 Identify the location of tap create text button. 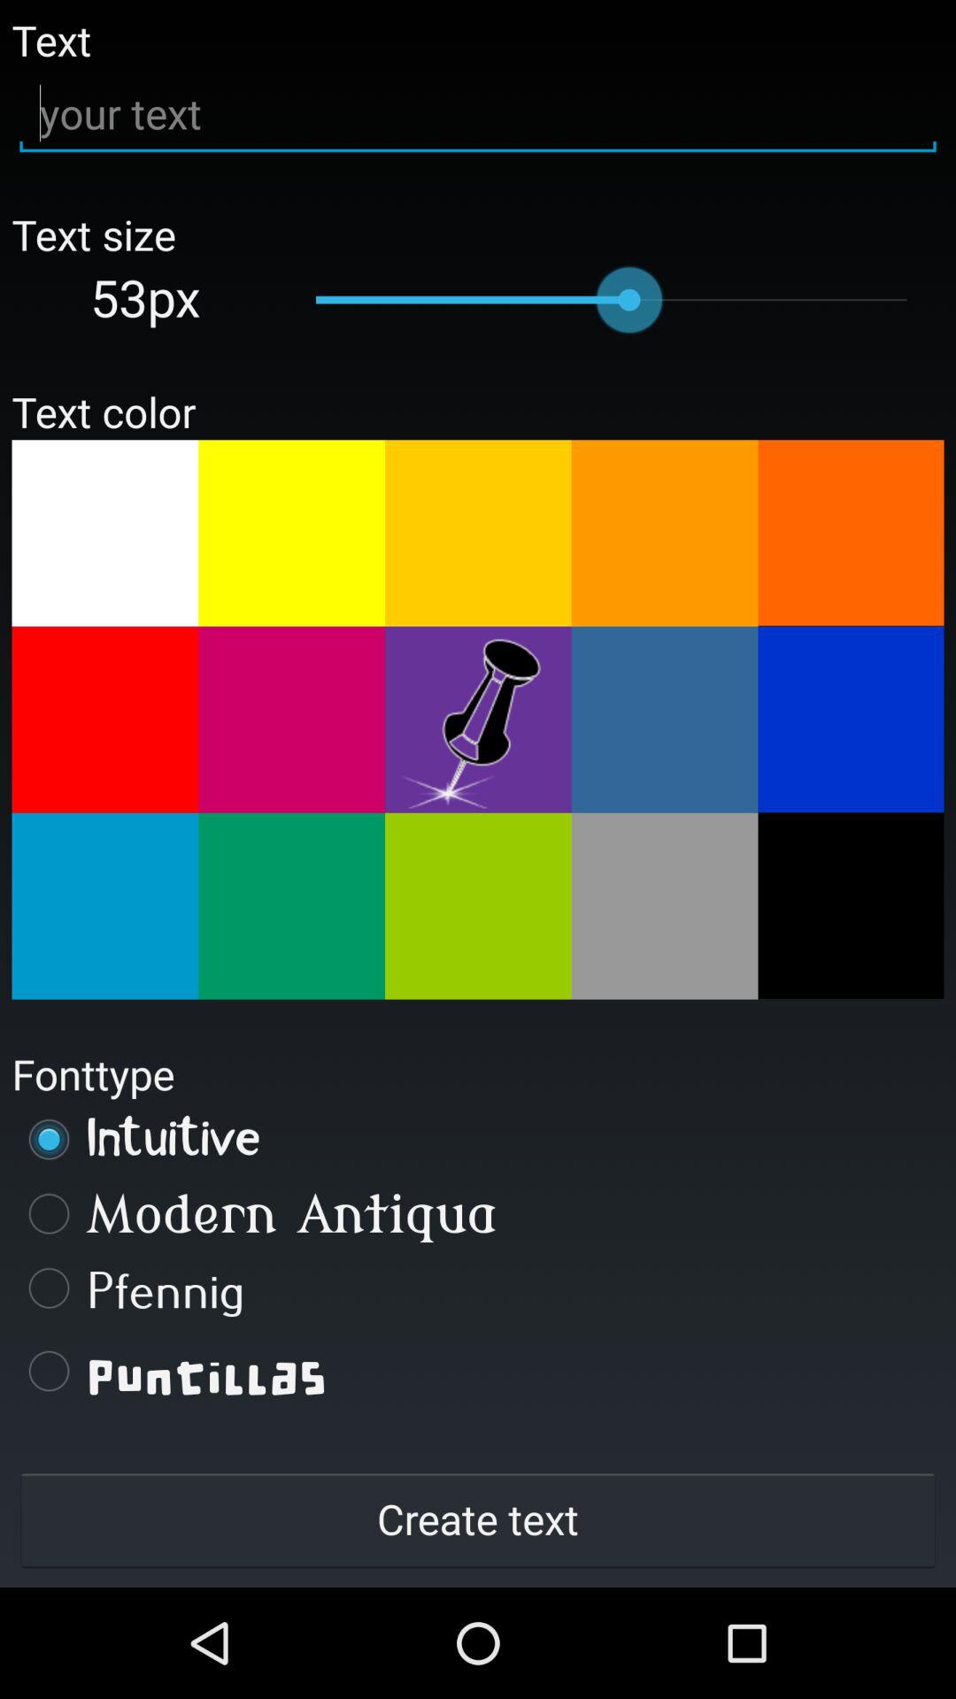
(478, 1518).